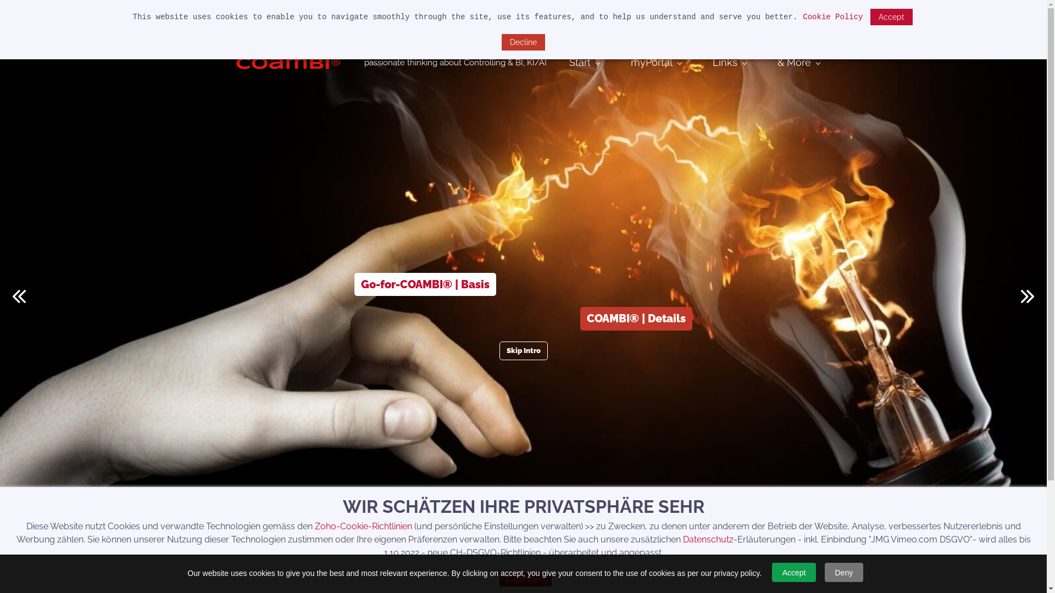  I want to click on Decline, so click(523, 42).